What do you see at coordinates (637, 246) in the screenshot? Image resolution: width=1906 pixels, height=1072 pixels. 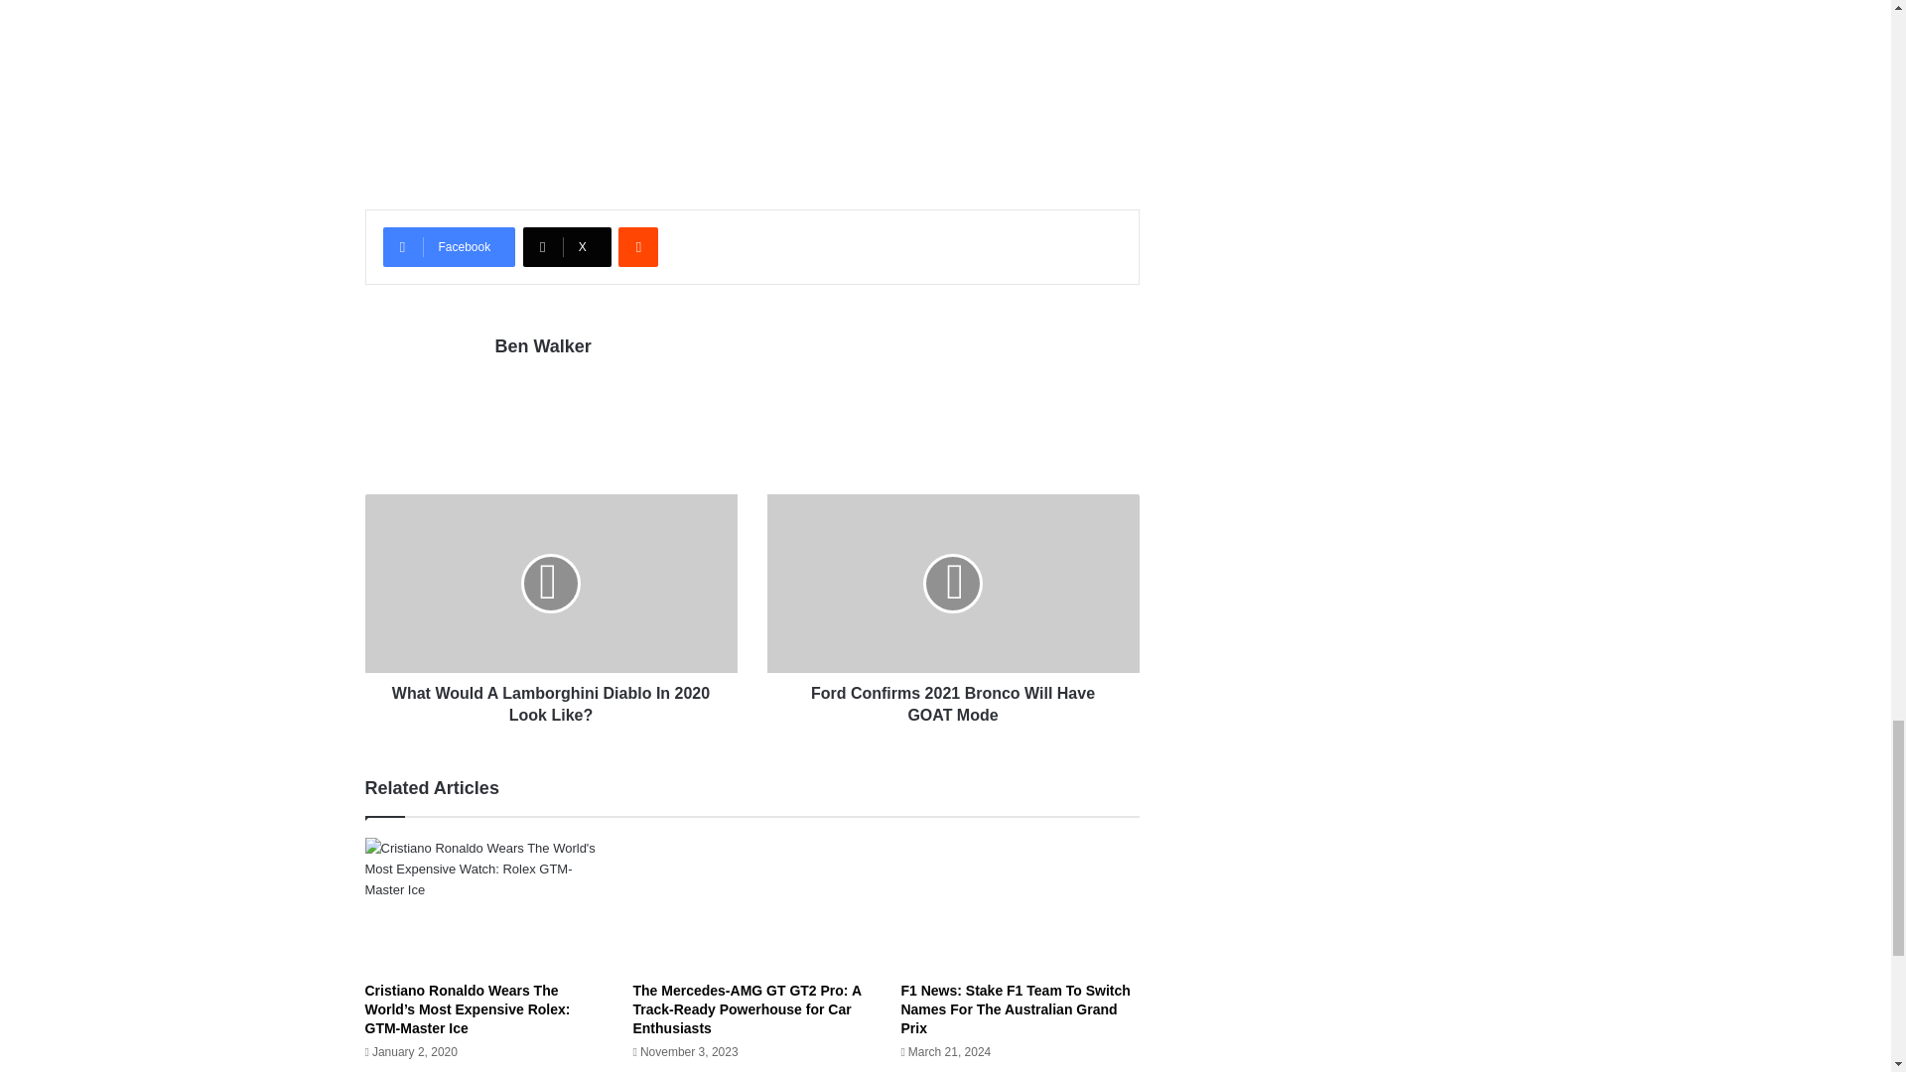 I see `Reddit` at bounding box center [637, 246].